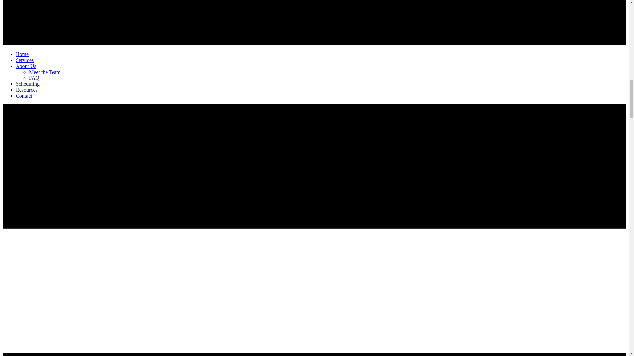 This screenshot has height=356, width=634. What do you see at coordinates (45, 72) in the screenshot?
I see `Meet the Team` at bounding box center [45, 72].